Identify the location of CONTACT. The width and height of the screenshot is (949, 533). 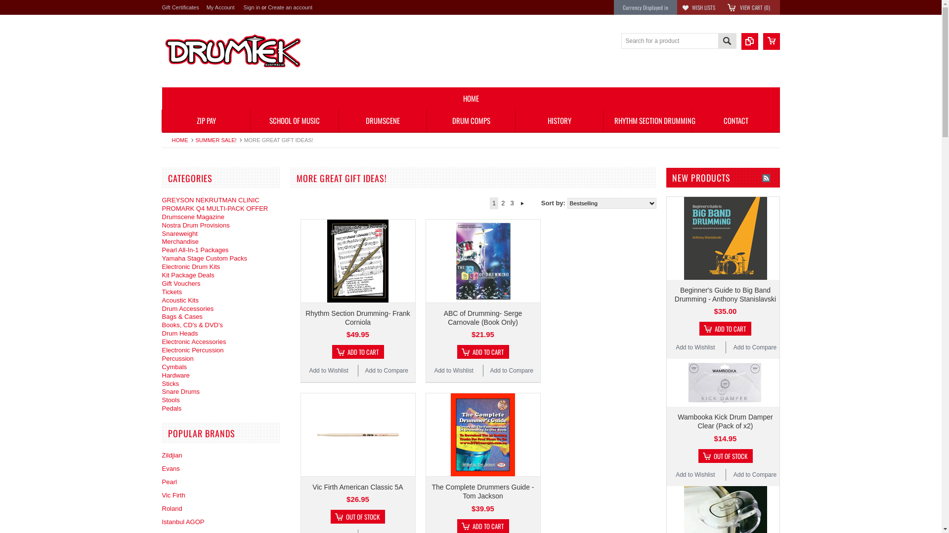
(735, 120).